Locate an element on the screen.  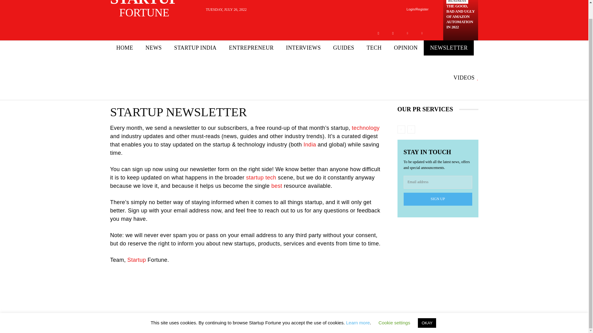
Facebook is located at coordinates (393, 33).